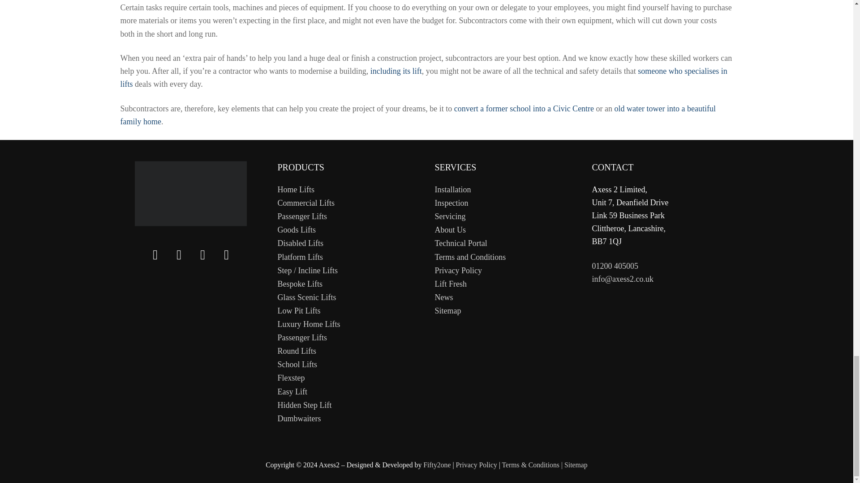  Describe the element at coordinates (179, 258) in the screenshot. I see `Facebook` at that location.